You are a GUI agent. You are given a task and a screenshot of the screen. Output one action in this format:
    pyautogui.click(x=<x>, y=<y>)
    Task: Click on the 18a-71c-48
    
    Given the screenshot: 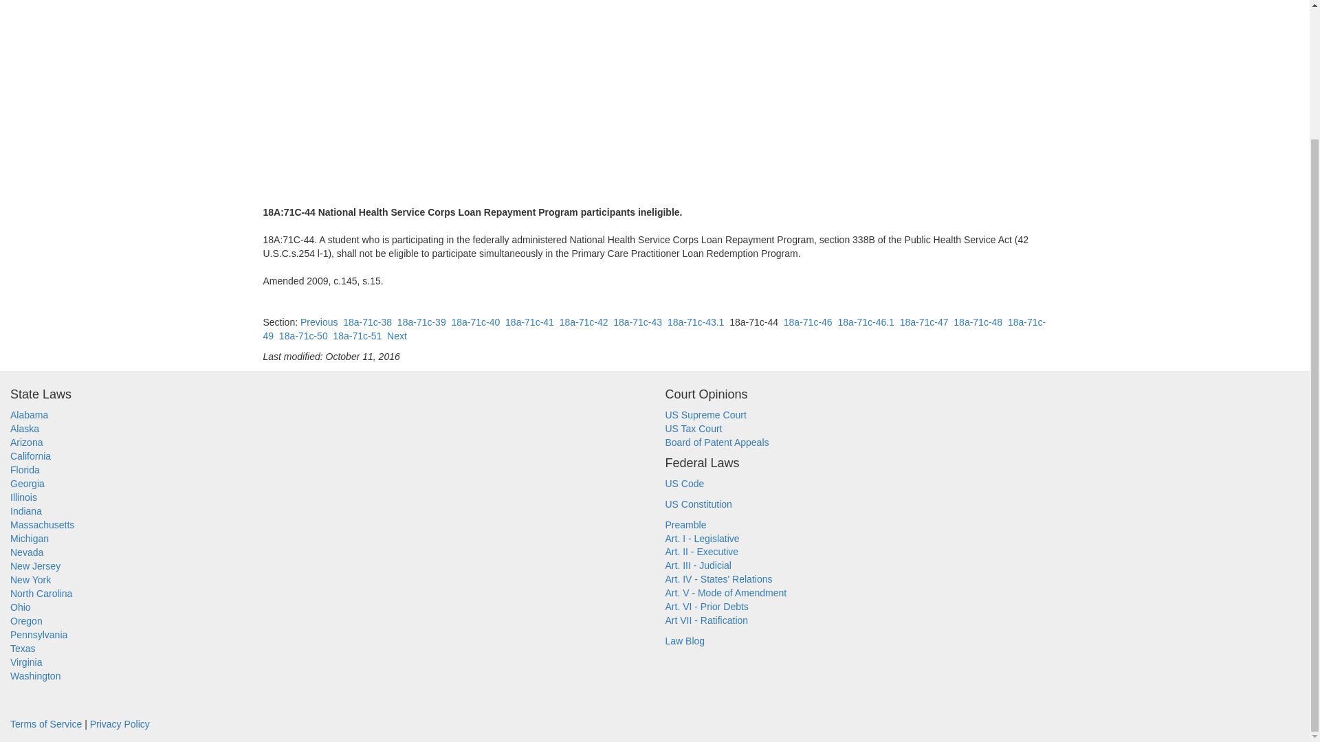 What is the action you would take?
    pyautogui.click(x=978, y=322)
    